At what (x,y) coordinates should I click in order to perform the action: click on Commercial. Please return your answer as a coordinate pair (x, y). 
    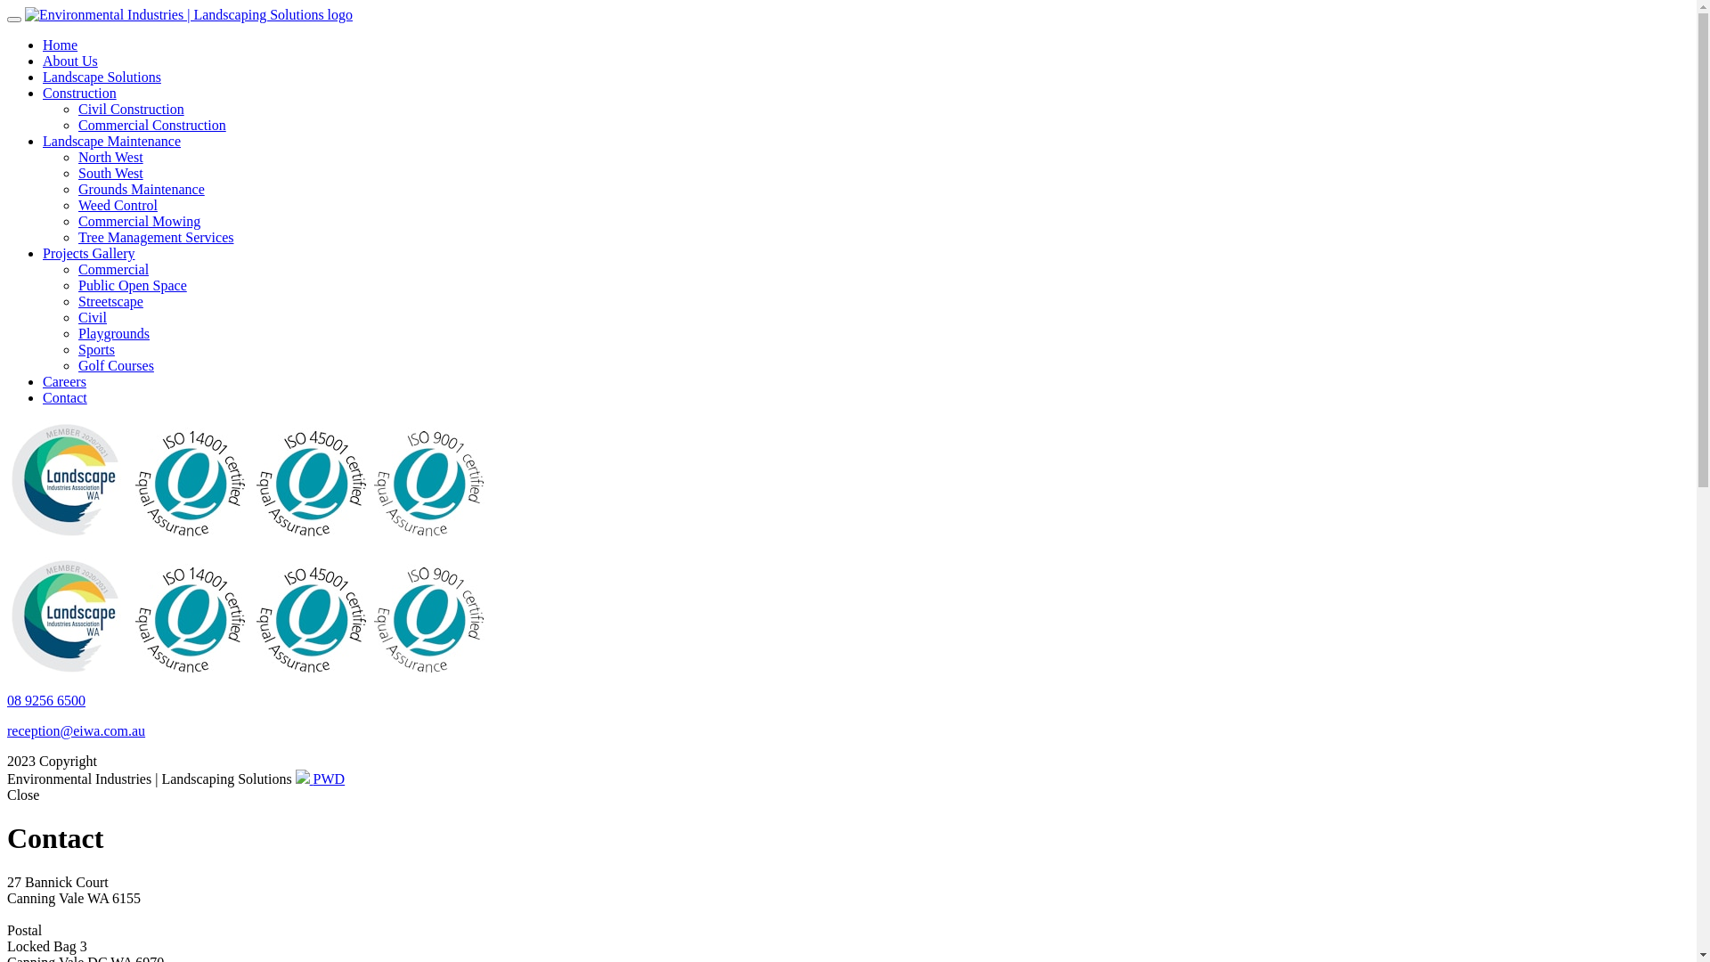
    Looking at the image, I should click on (114, 269).